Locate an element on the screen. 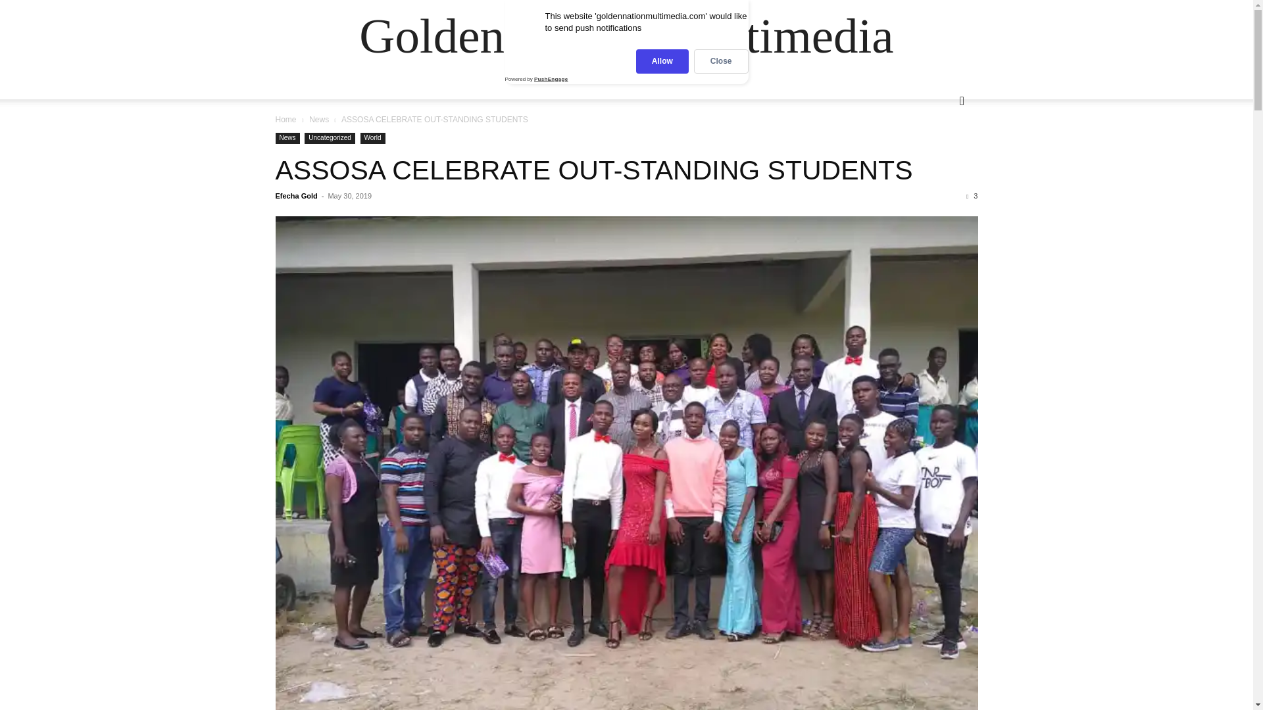 The height and width of the screenshot is (710, 1263). Uncategorized is located at coordinates (329, 138).